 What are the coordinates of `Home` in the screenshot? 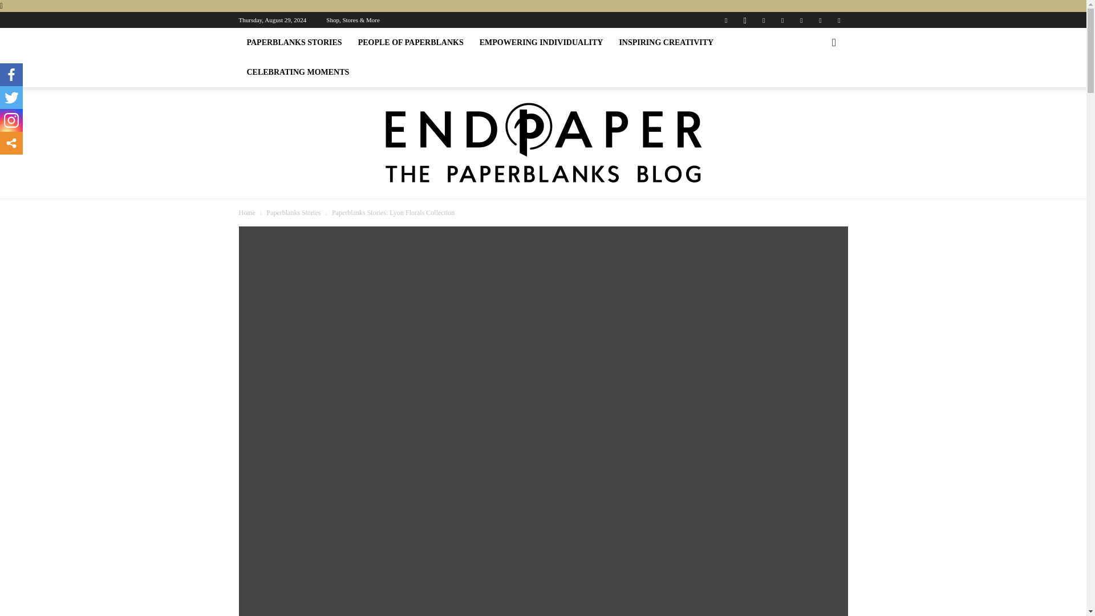 It's located at (246, 213).